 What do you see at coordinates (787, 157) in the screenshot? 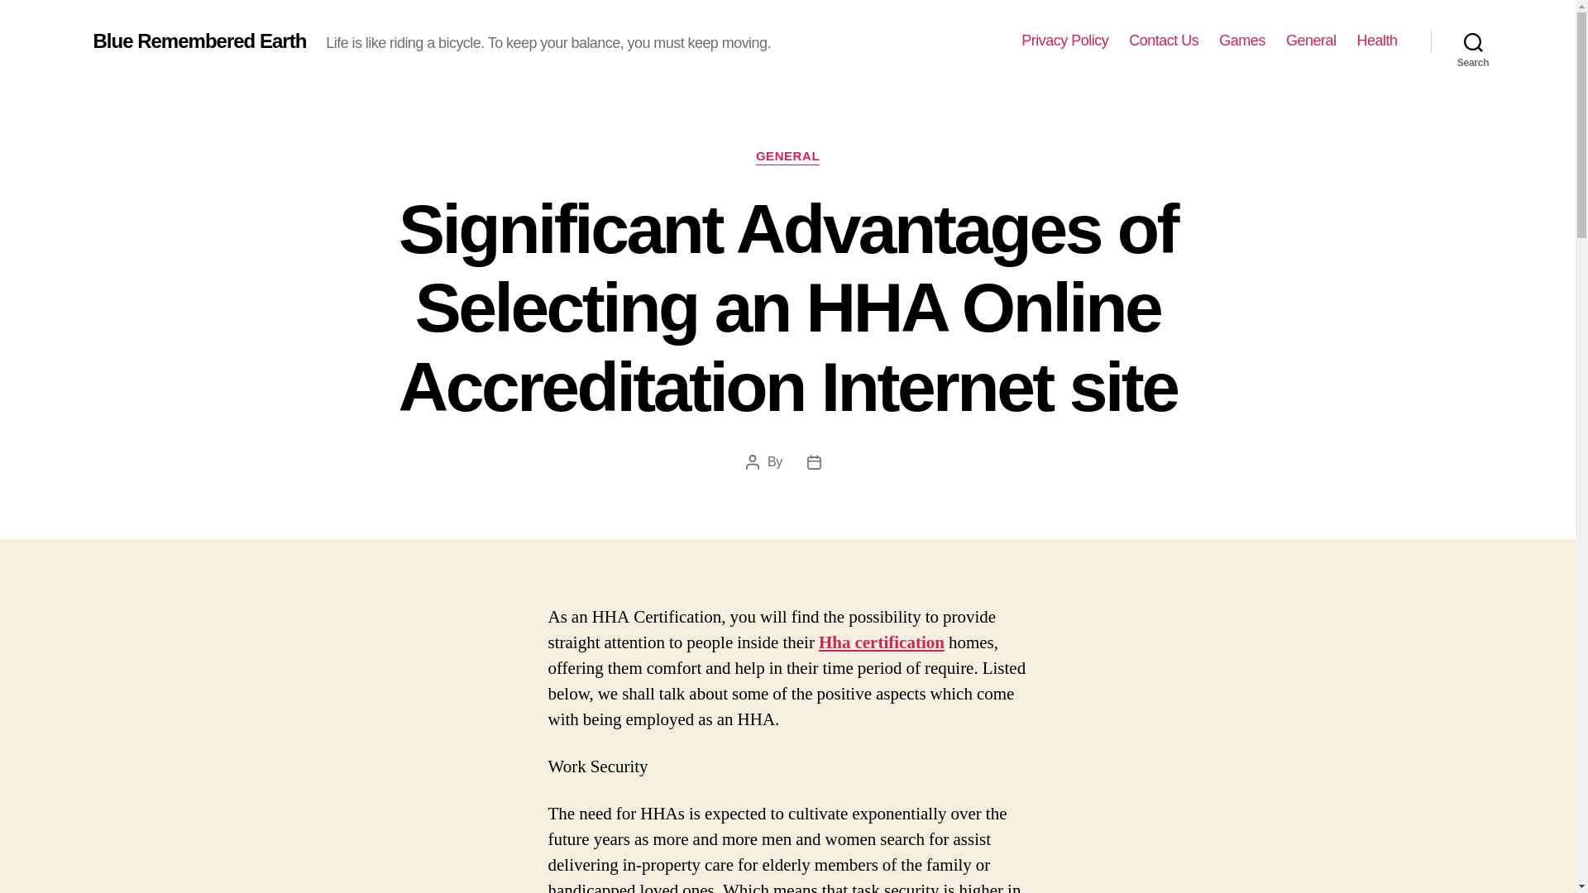
I see `GENERAL` at bounding box center [787, 157].